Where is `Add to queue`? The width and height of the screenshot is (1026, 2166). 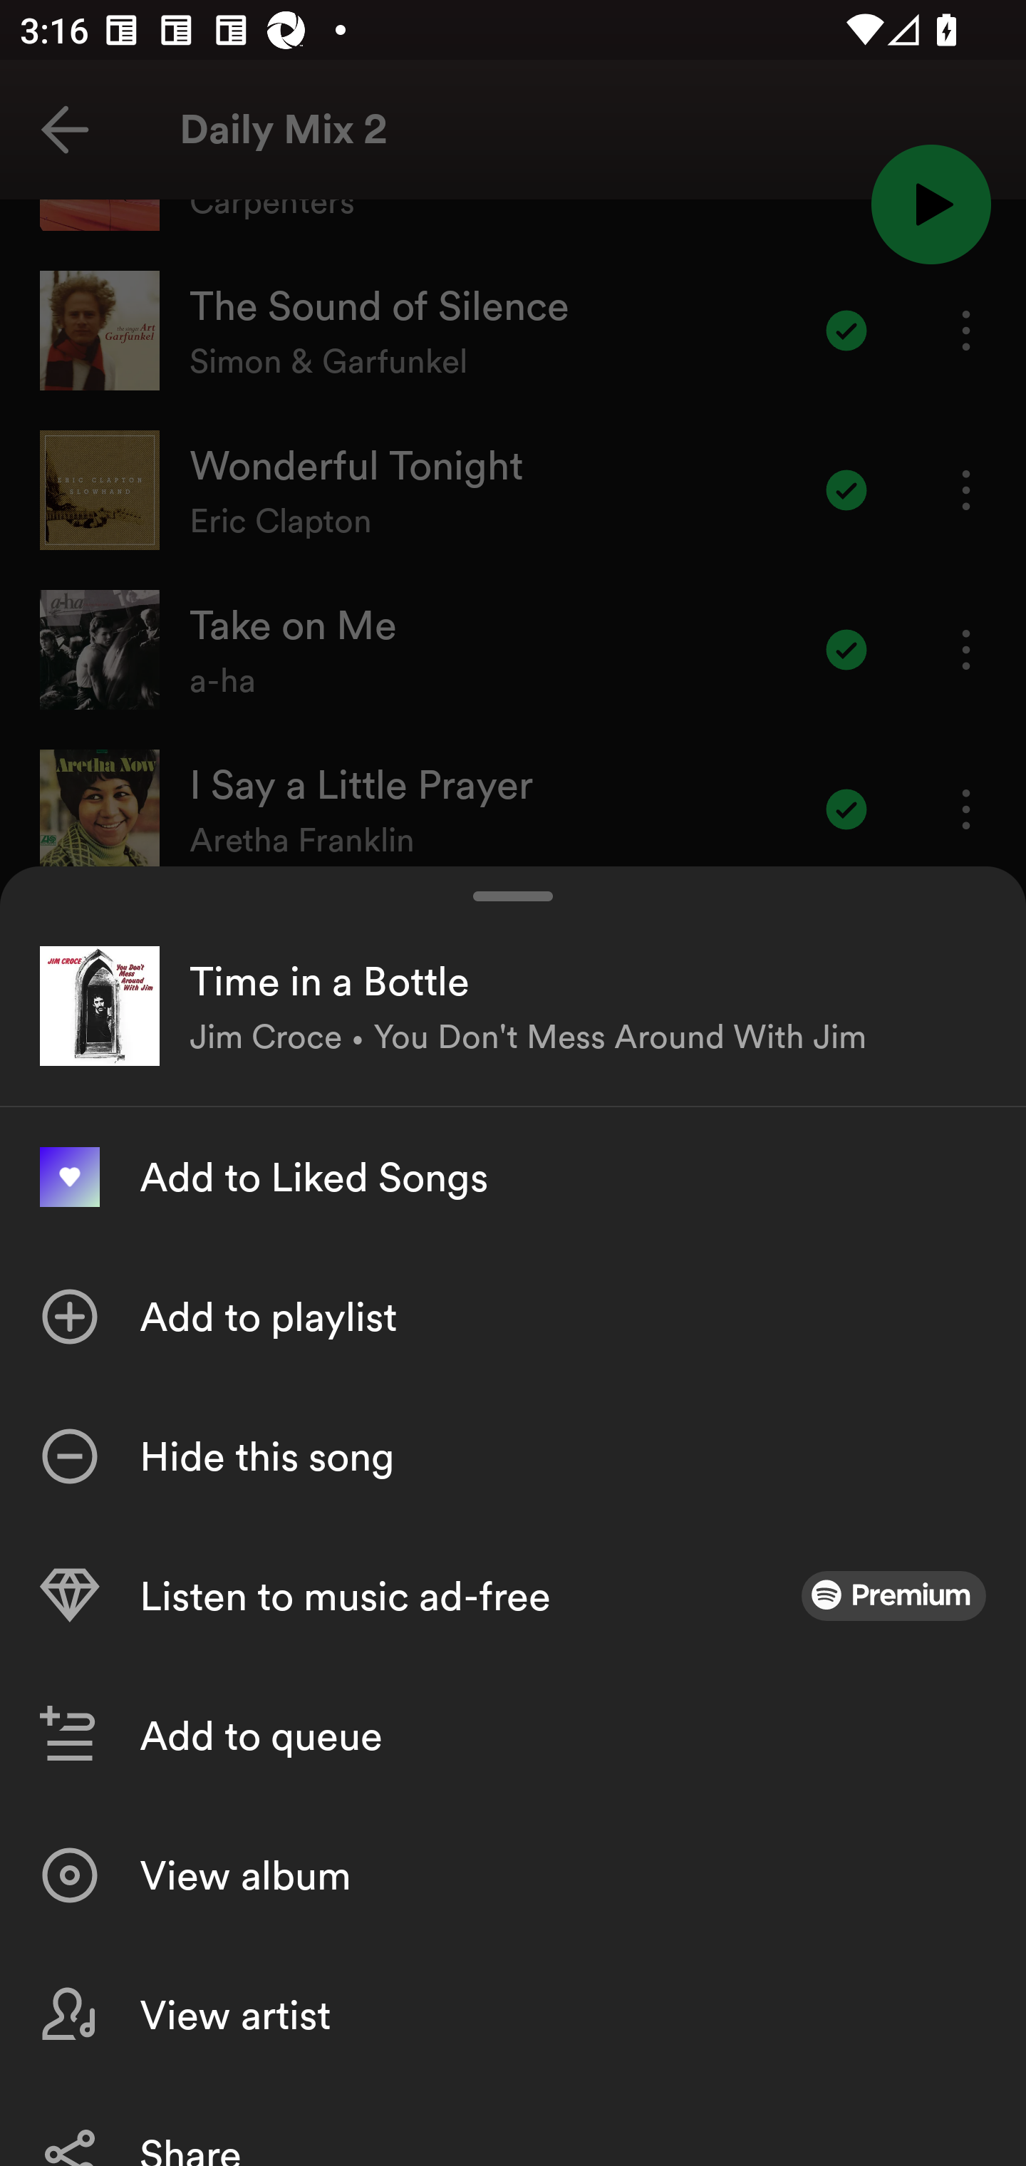
Add to queue is located at coordinates (513, 1736).